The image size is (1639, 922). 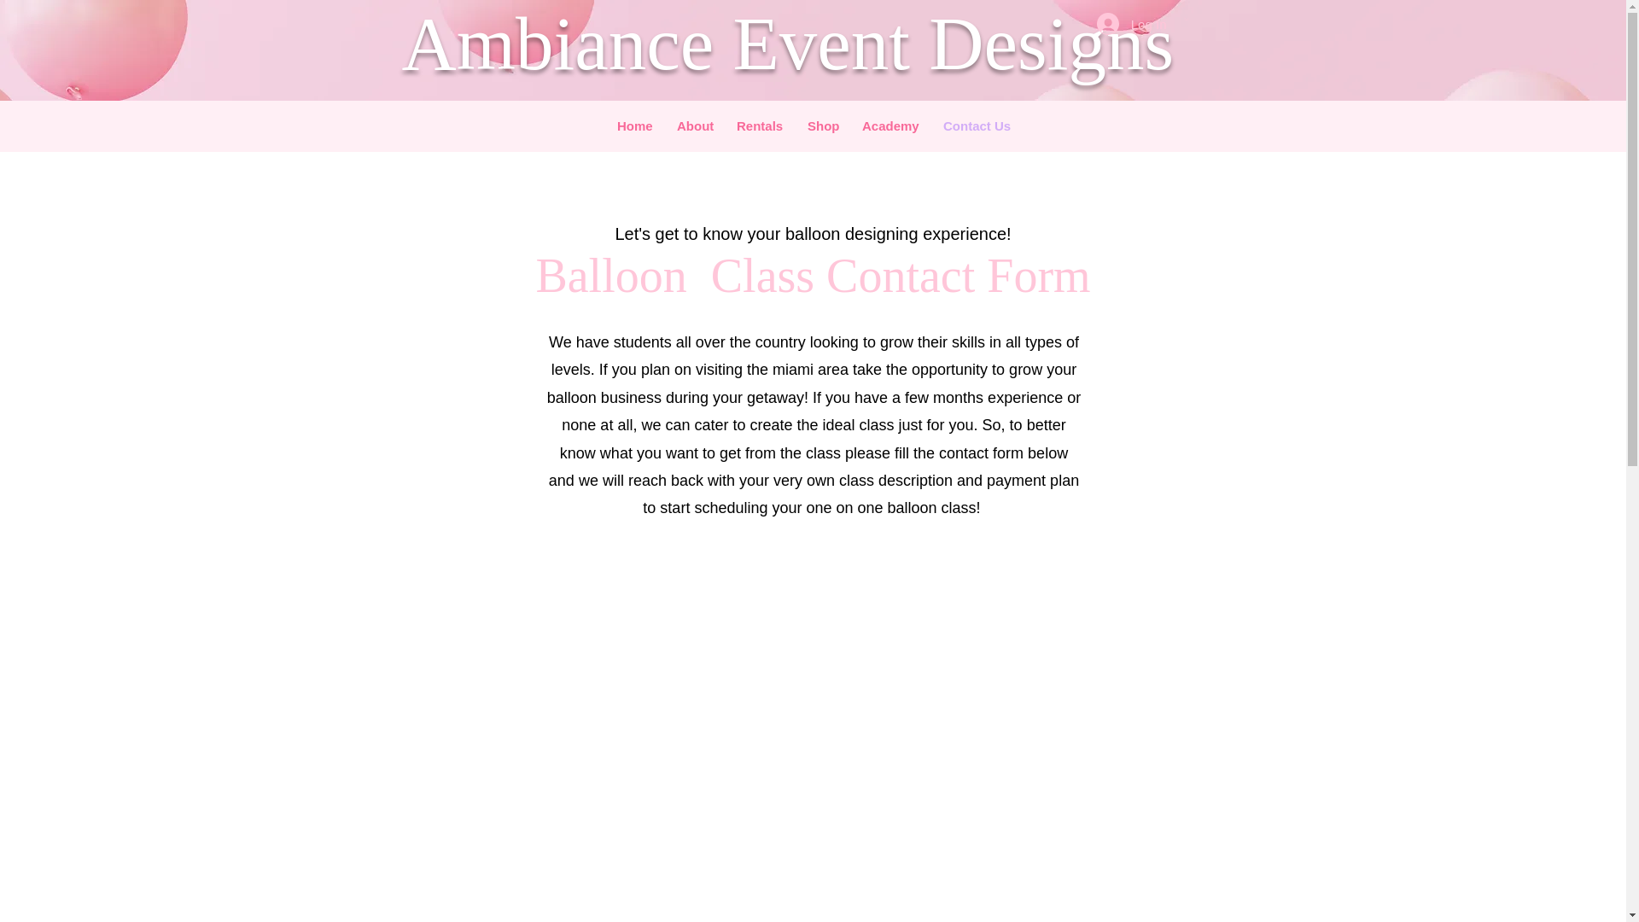 What do you see at coordinates (760, 126) in the screenshot?
I see `Rentals` at bounding box center [760, 126].